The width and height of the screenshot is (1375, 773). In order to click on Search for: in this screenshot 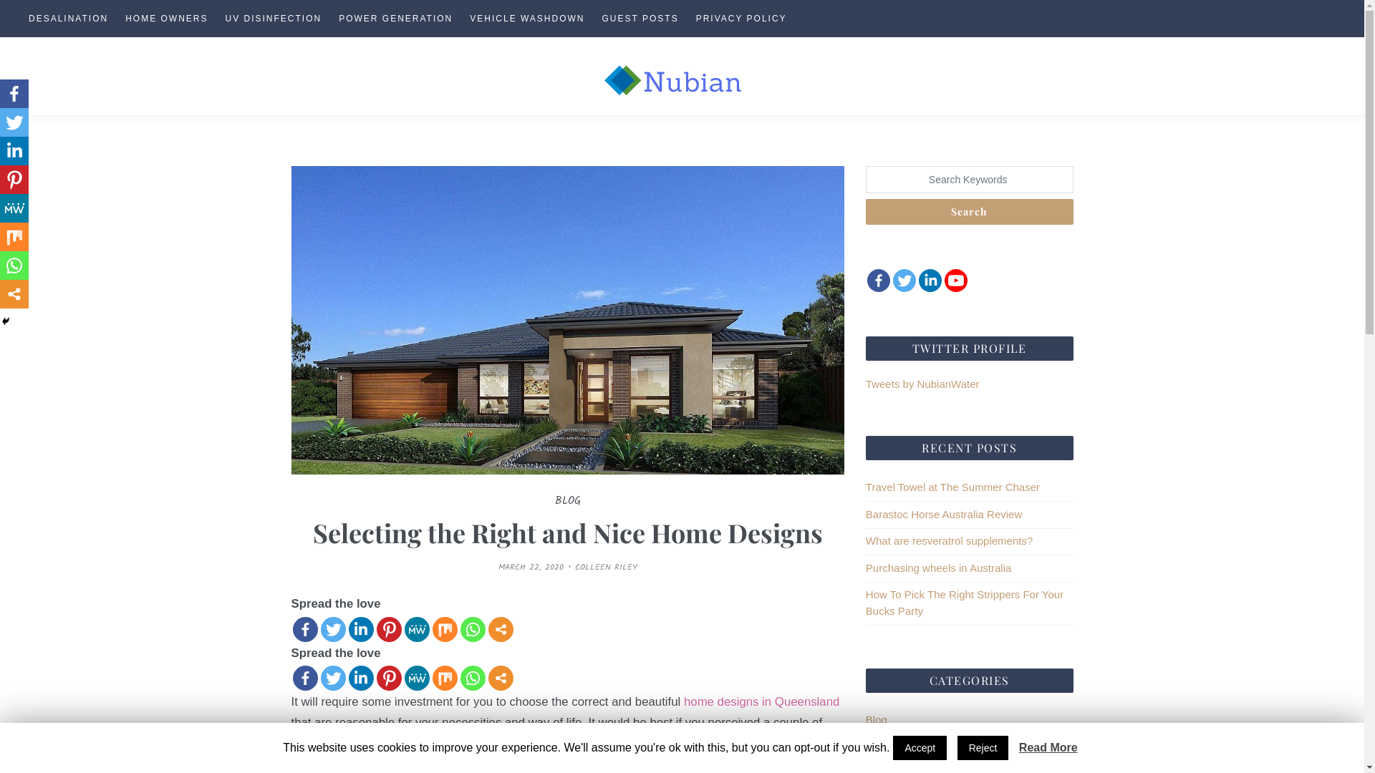, I will do `click(970, 180)`.